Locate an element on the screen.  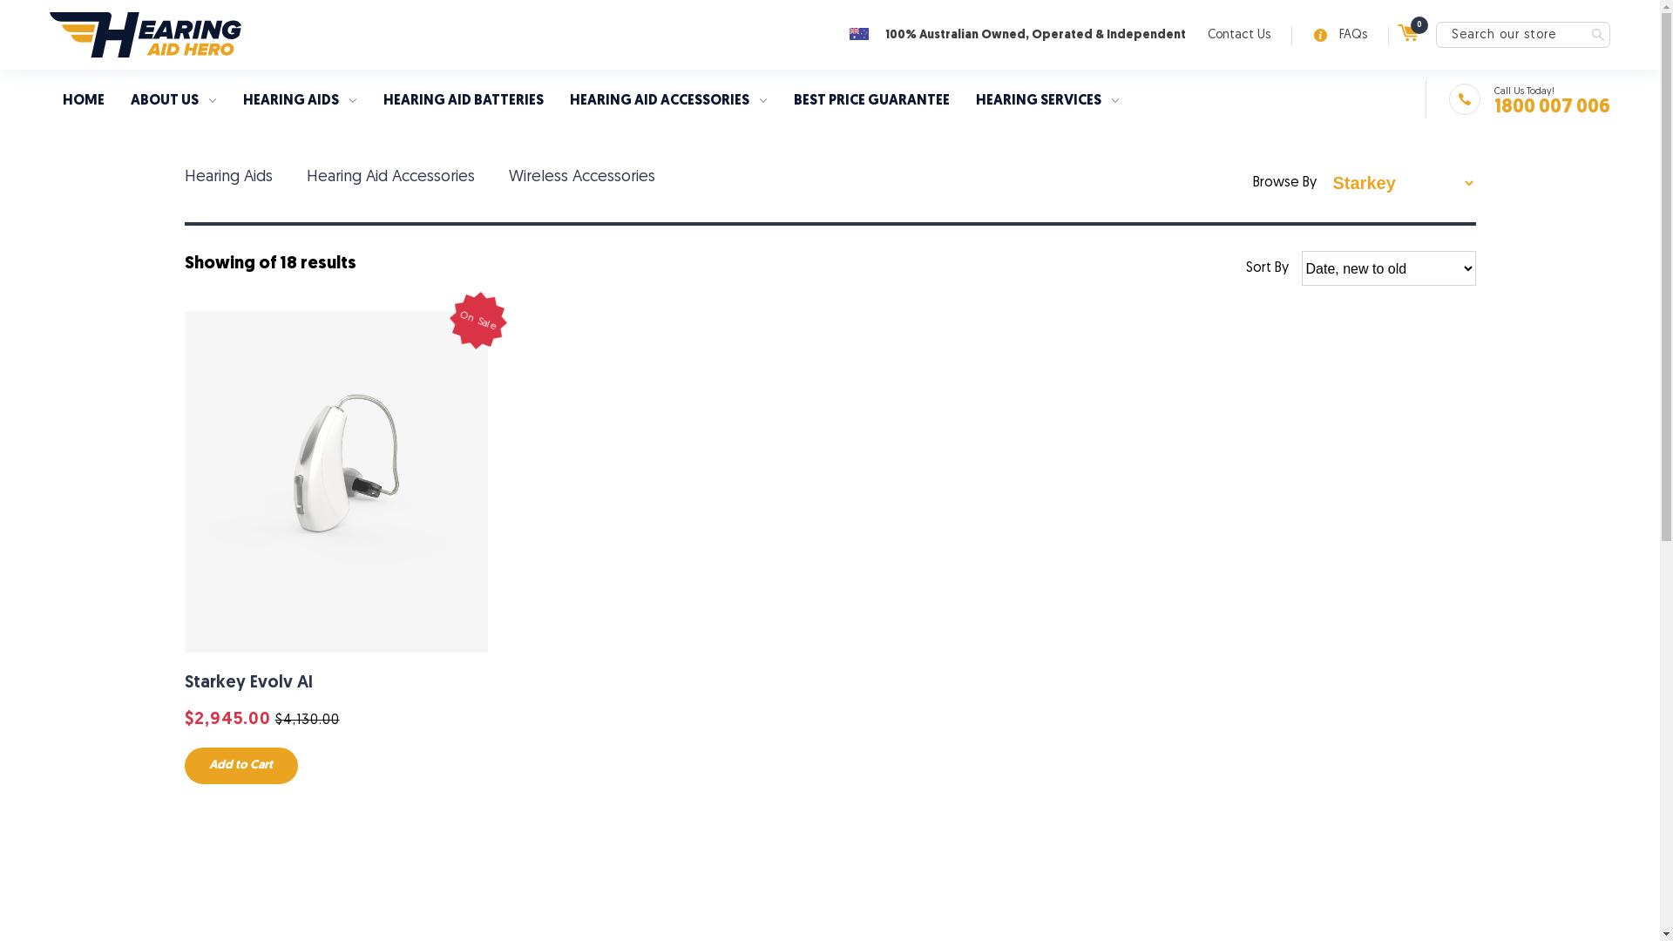
Contact Us is located at coordinates (1239, 36).